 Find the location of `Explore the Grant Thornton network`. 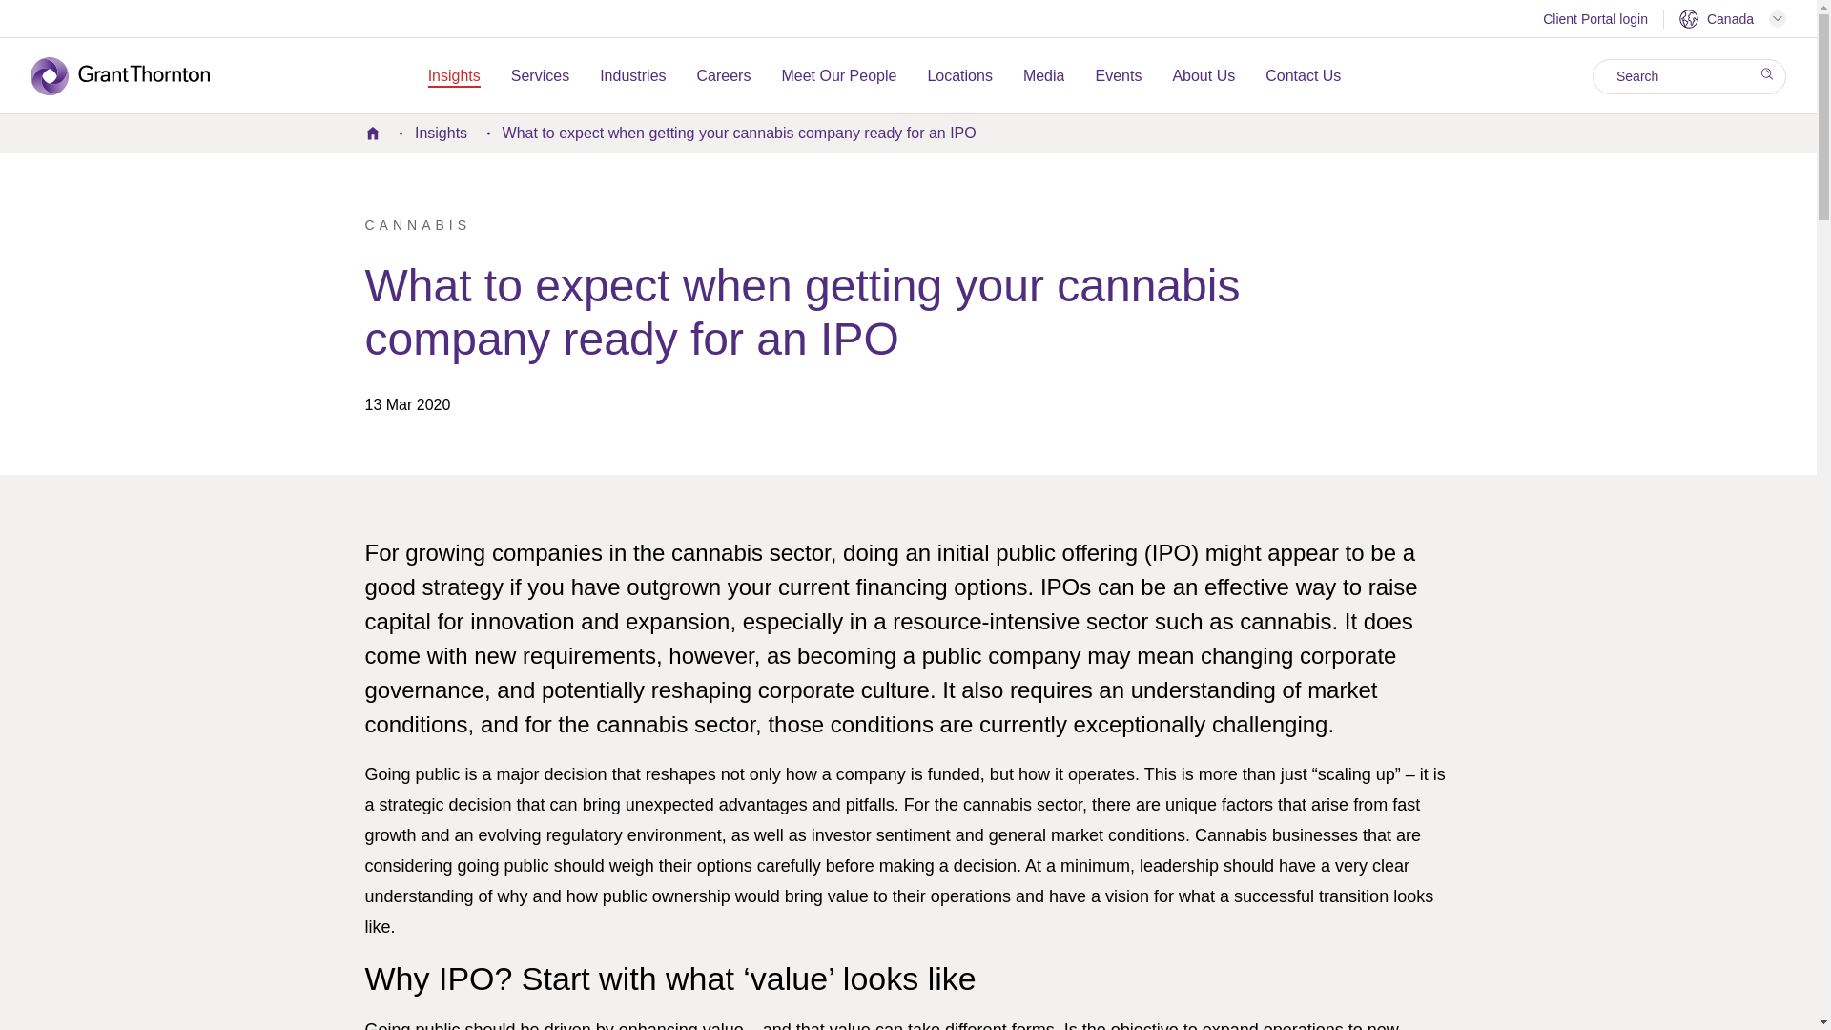

Explore the Grant Thornton network is located at coordinates (1732, 19).